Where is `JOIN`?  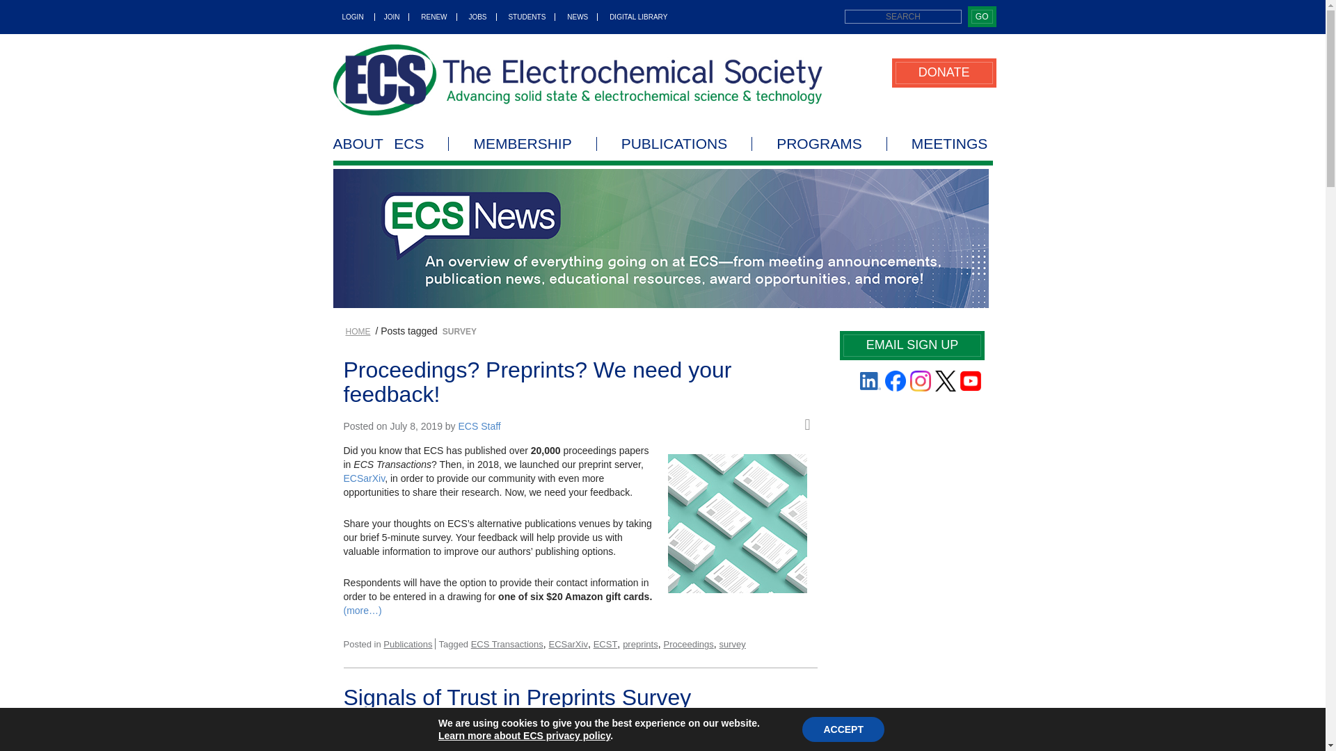 JOIN is located at coordinates (392, 17).